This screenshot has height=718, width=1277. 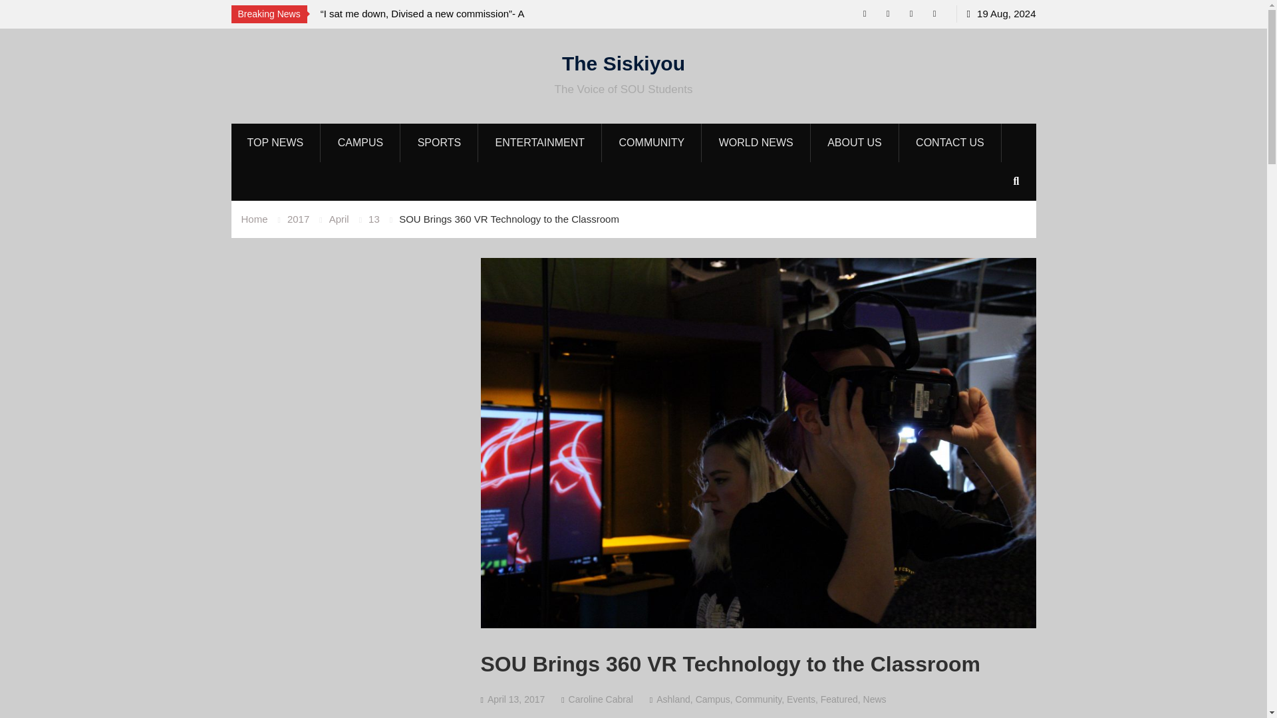 What do you see at coordinates (374, 219) in the screenshot?
I see `13` at bounding box center [374, 219].